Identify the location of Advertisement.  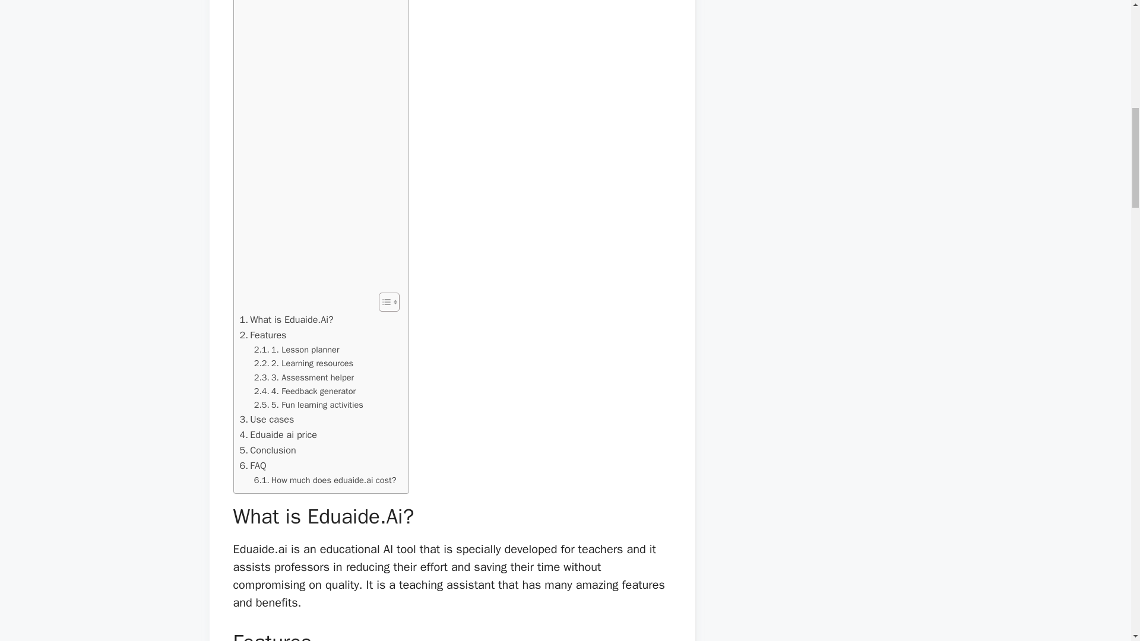
(318, 144).